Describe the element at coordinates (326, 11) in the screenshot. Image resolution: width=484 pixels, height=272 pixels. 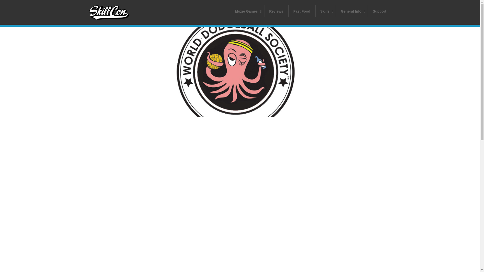
I see `Skills` at that location.